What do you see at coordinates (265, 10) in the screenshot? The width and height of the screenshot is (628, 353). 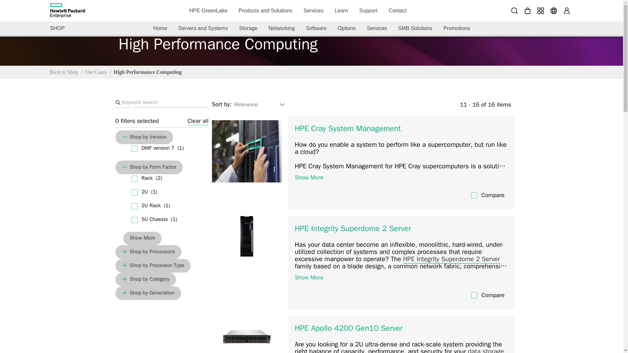 I see `Products and Solutions` at bounding box center [265, 10].